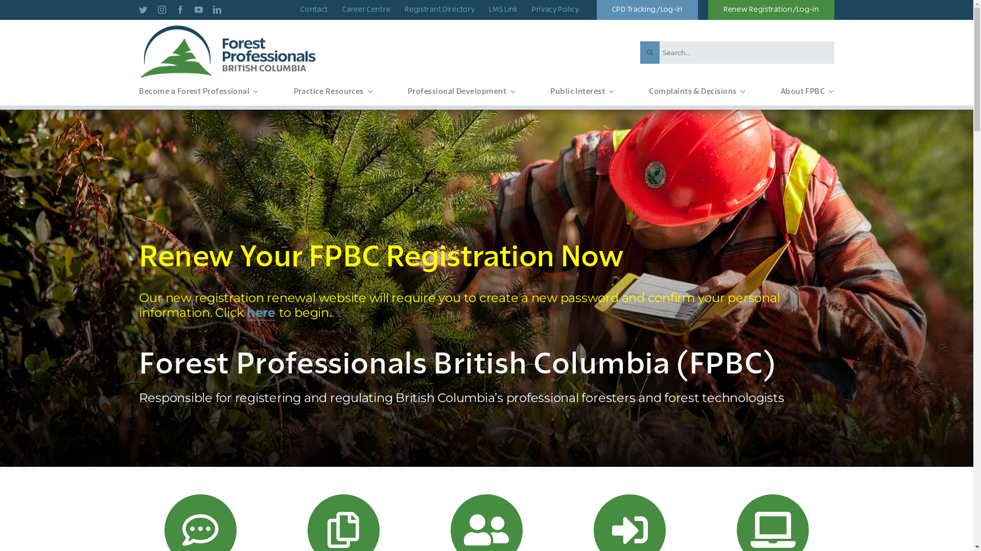  Describe the element at coordinates (462, 93) in the screenshot. I see `Professional Development` at that location.